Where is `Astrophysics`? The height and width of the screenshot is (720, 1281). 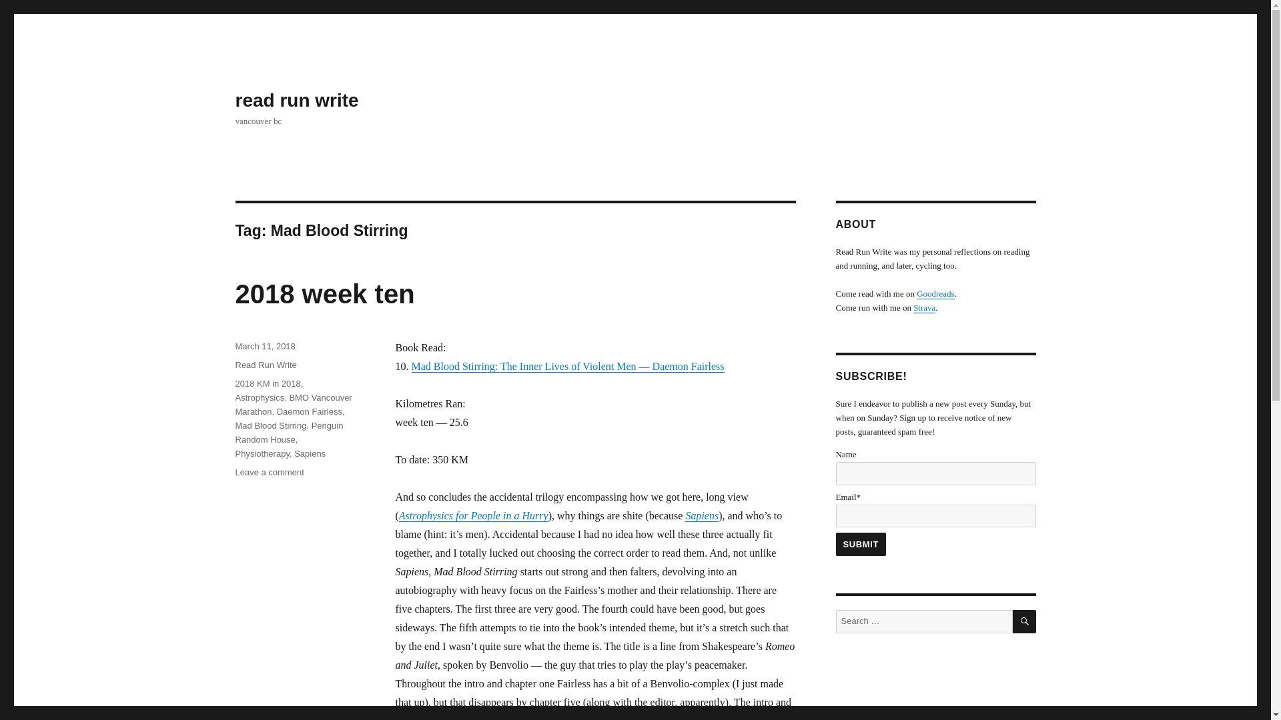 Astrophysics is located at coordinates (259, 397).